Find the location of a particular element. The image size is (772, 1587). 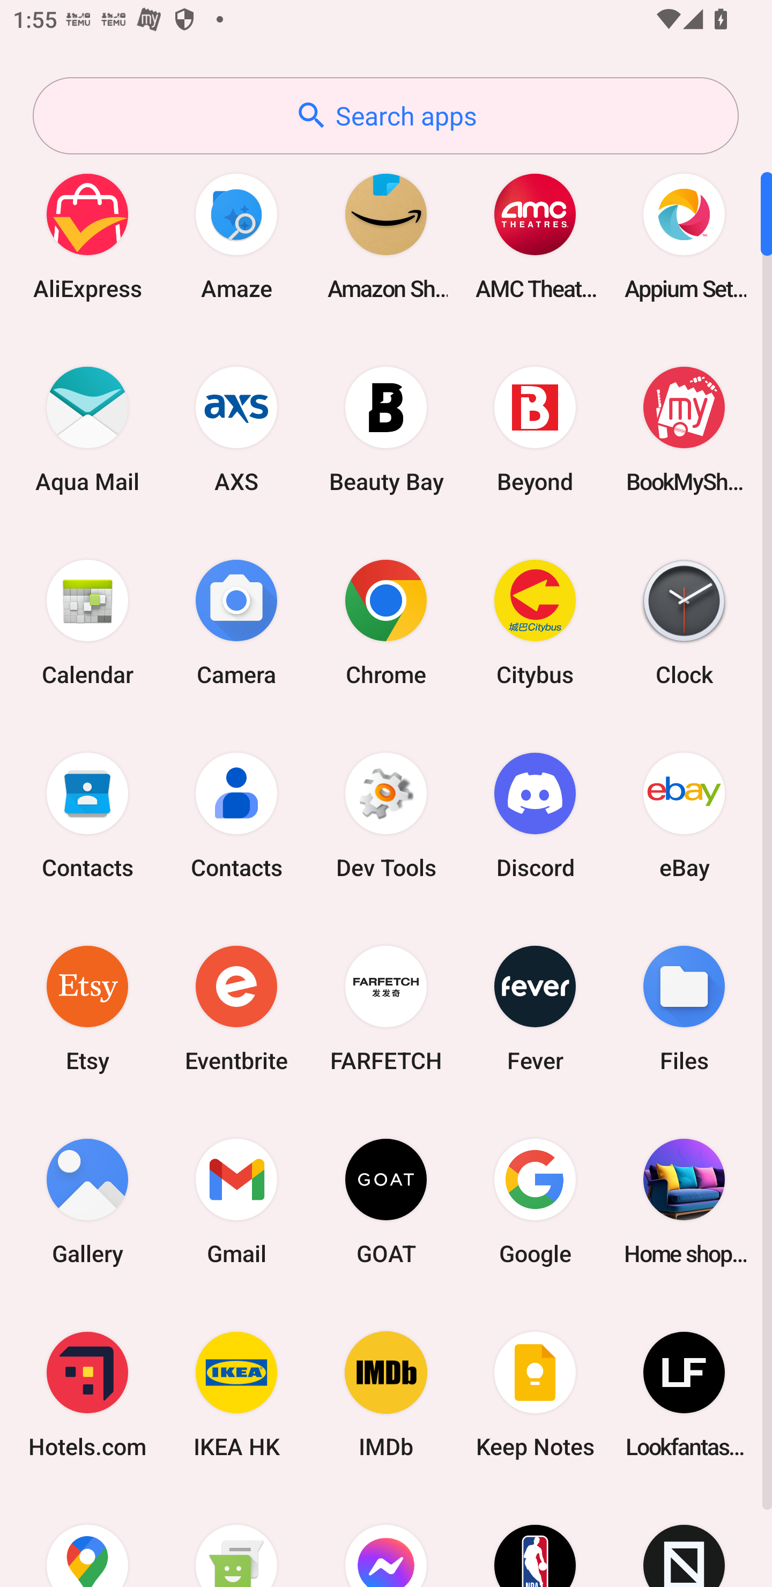

Calendar is located at coordinates (87, 622).